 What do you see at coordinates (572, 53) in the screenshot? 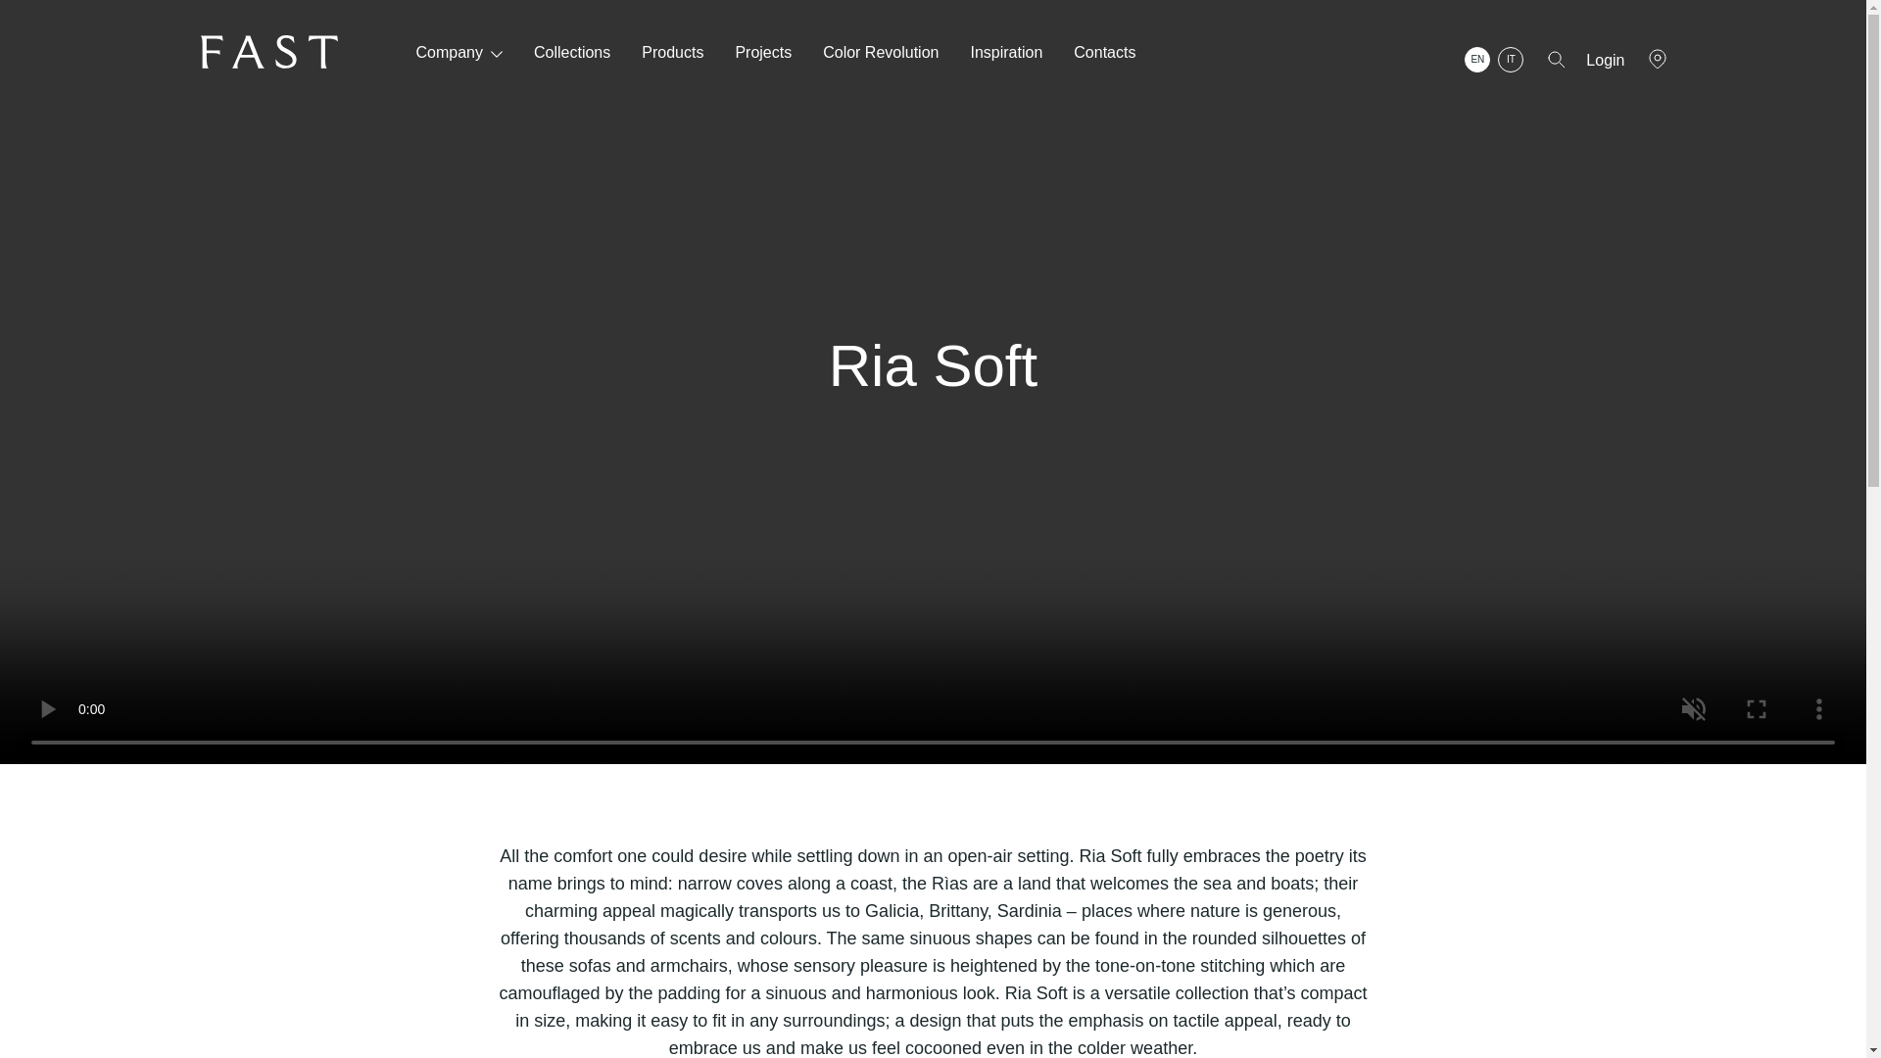
I see `Collections` at bounding box center [572, 53].